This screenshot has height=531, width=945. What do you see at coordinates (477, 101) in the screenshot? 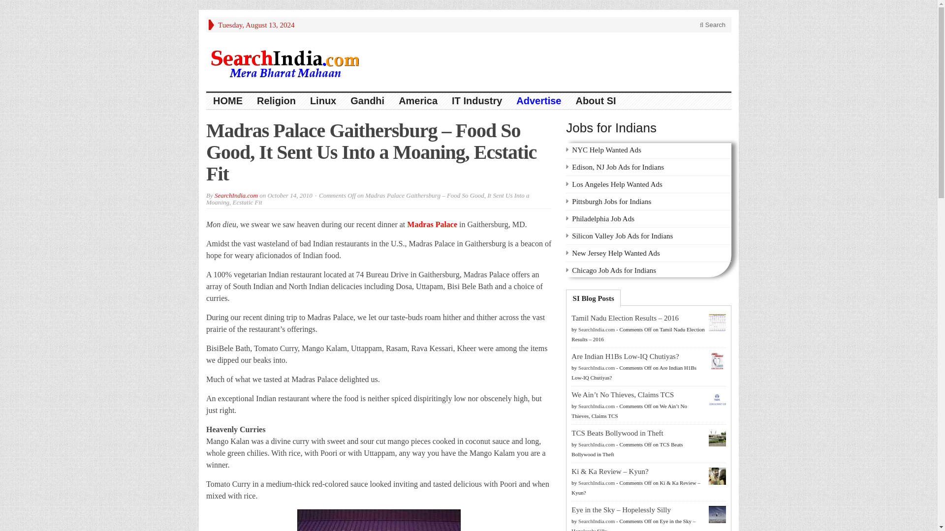
I see `IT Industry` at bounding box center [477, 101].